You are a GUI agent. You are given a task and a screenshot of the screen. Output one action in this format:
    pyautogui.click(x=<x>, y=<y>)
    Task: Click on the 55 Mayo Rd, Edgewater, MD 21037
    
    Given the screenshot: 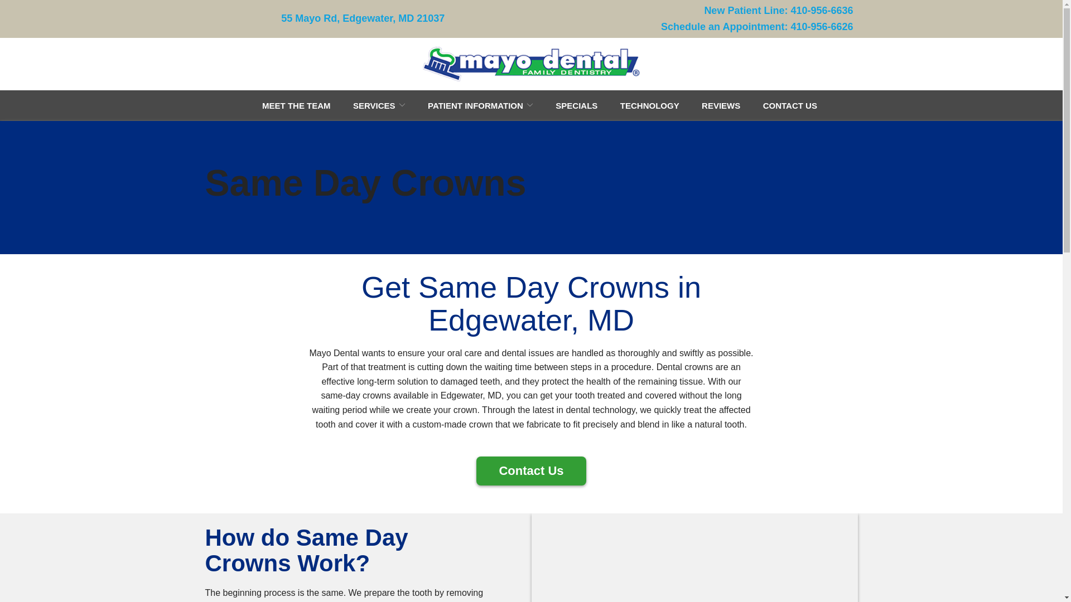 What is the action you would take?
    pyautogui.click(x=363, y=18)
    